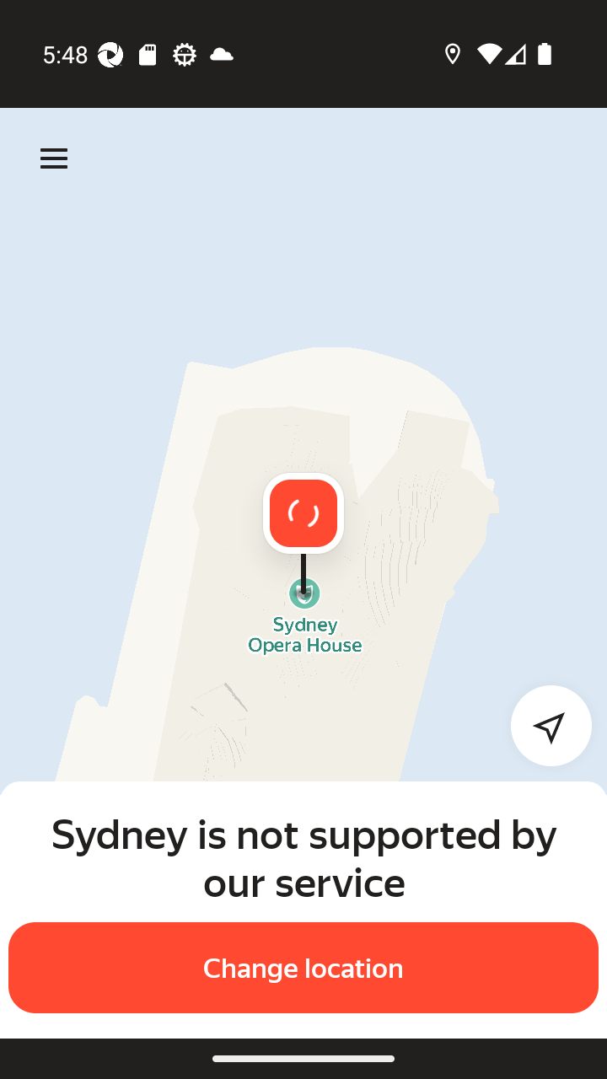  Describe the element at coordinates (541, 725) in the screenshot. I see `Detect my location` at that location.